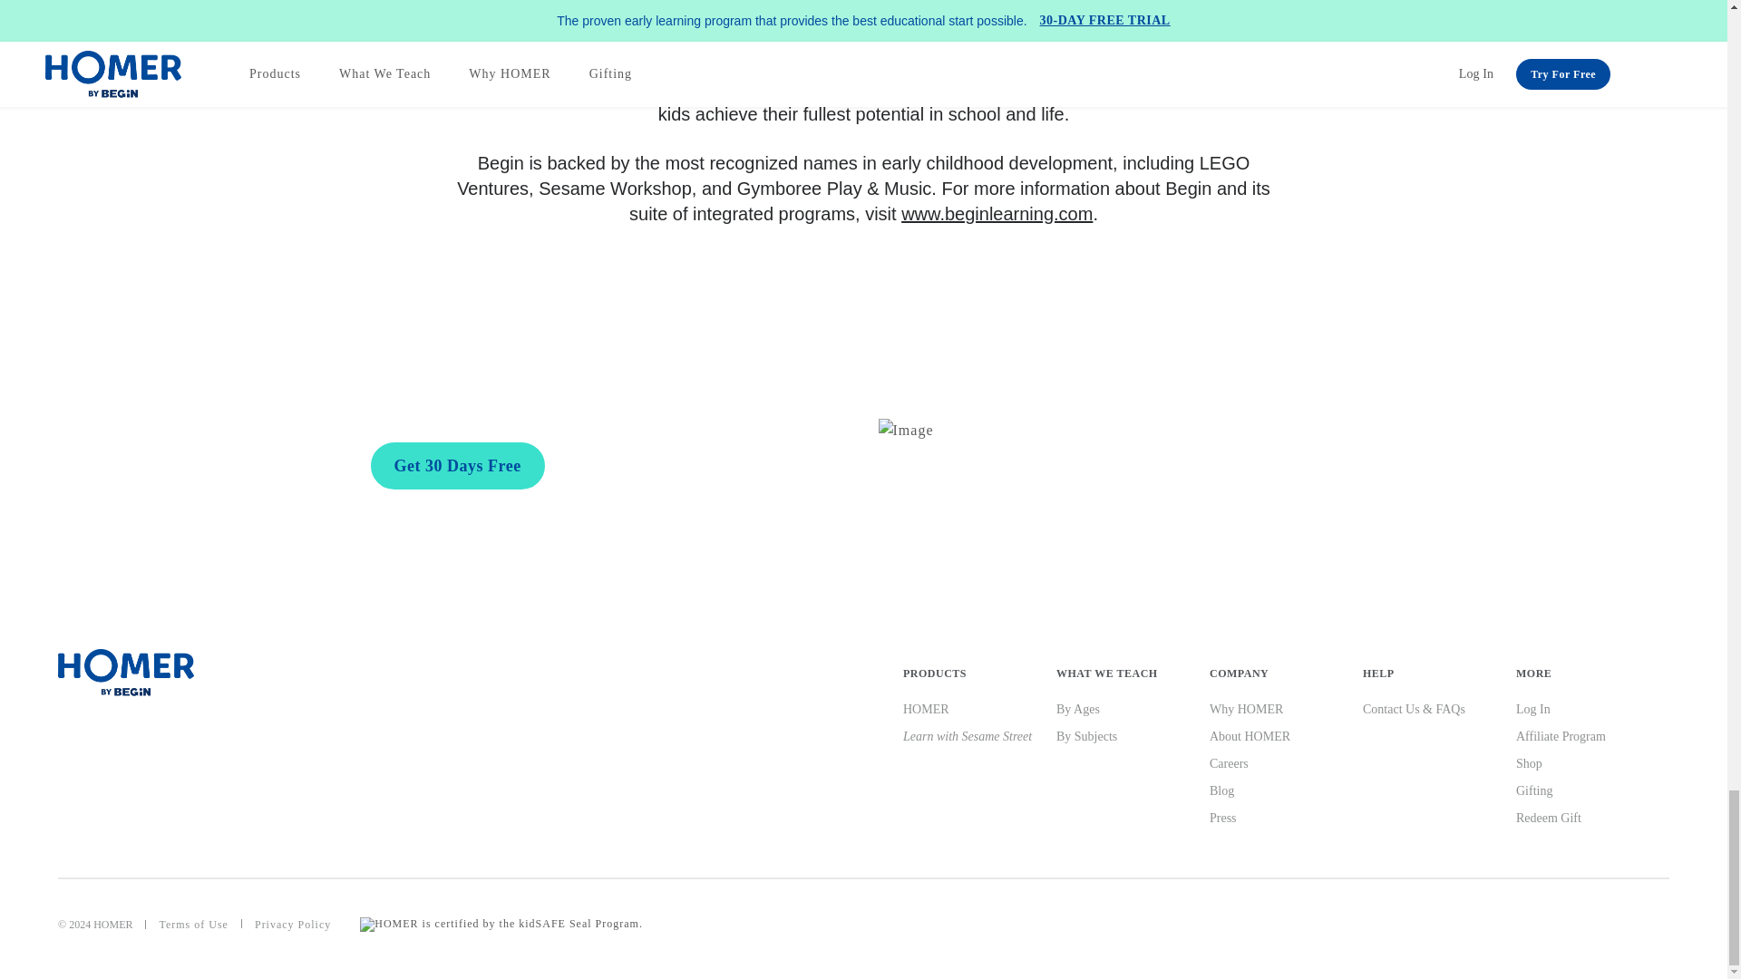  I want to click on By Subjects, so click(1086, 736).